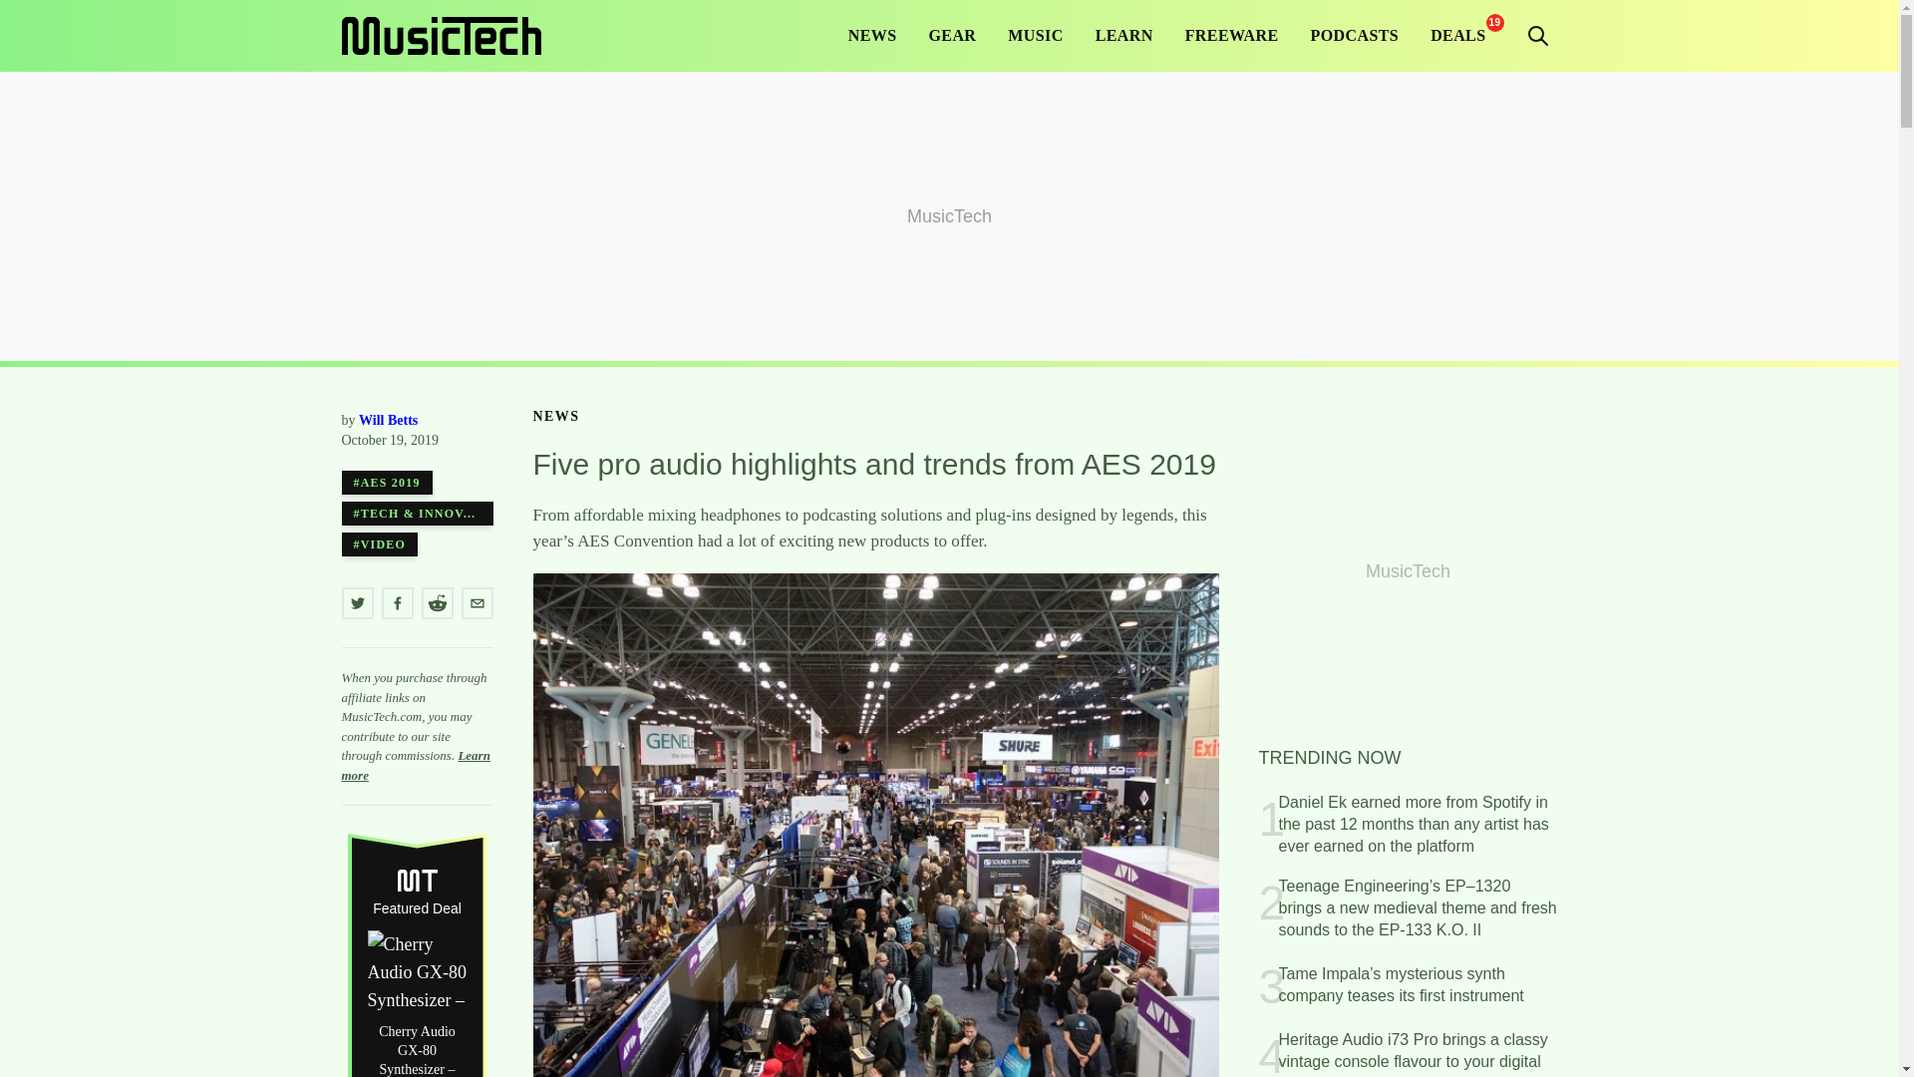  Describe the element at coordinates (416, 441) in the screenshot. I see `Published October 19, 2019 9:00AM` at that location.